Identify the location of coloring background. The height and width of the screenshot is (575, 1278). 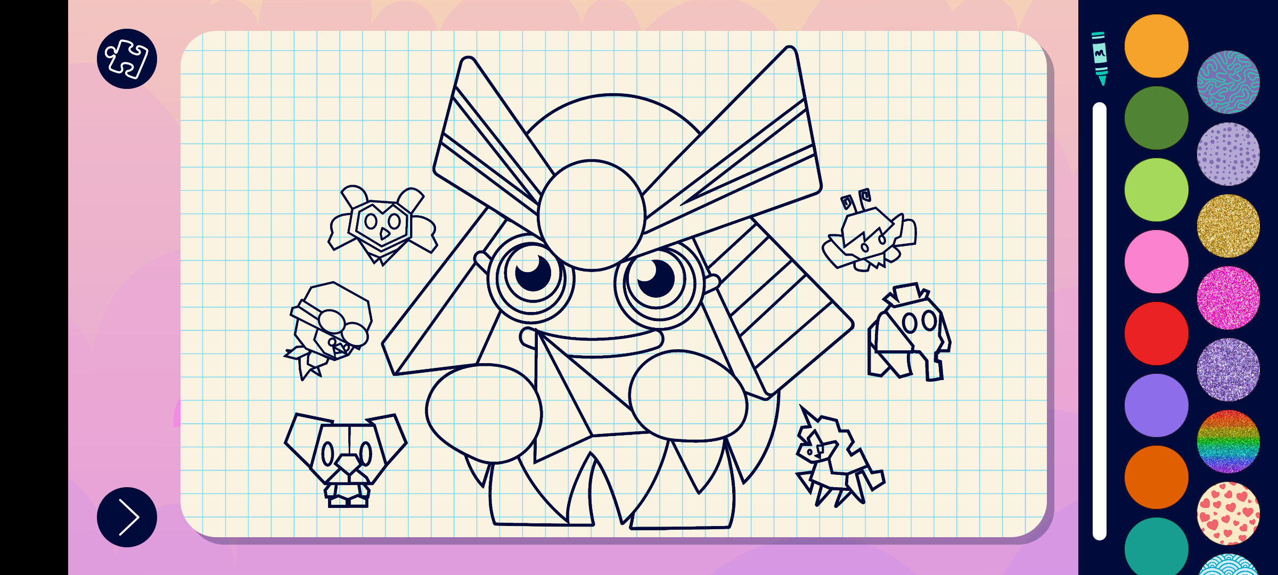
(1229, 442).